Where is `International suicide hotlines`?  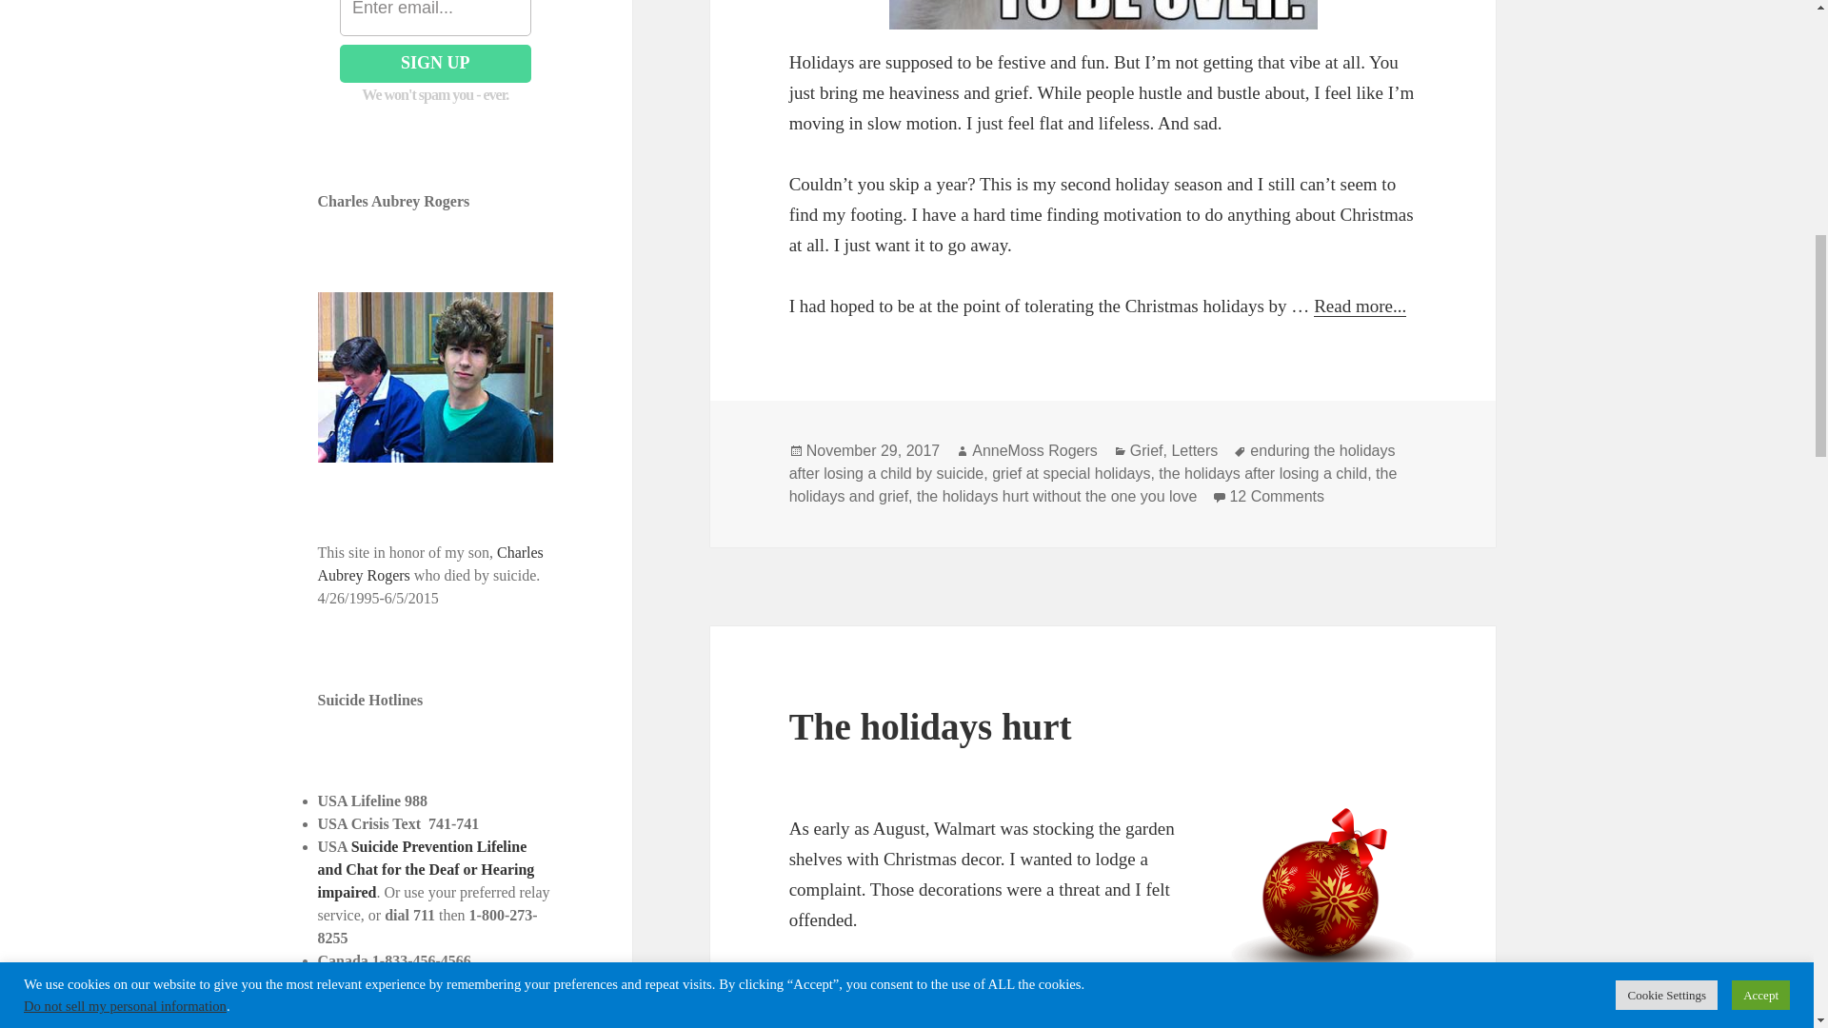 International suicide hotlines is located at coordinates (413, 1024).